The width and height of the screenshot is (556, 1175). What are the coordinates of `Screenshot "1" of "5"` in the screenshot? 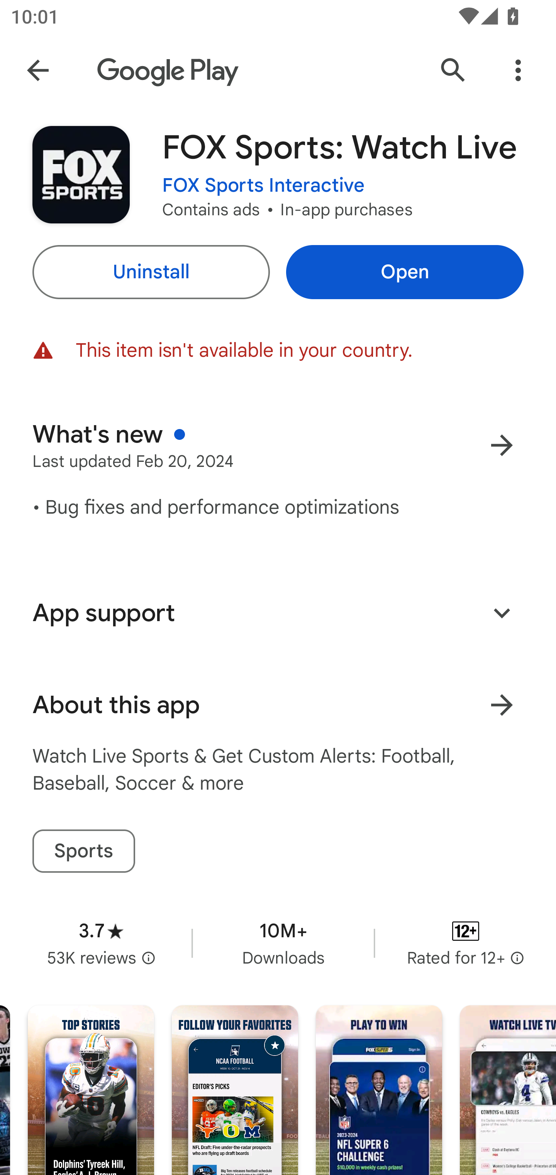 It's located at (91, 1090).